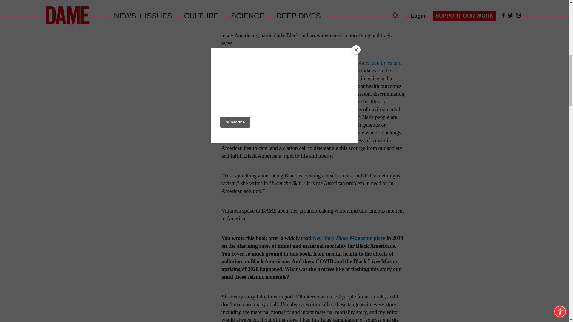 The width and height of the screenshot is (573, 322). What do you see at coordinates (191, 24) in the screenshot?
I see `Email` at bounding box center [191, 24].